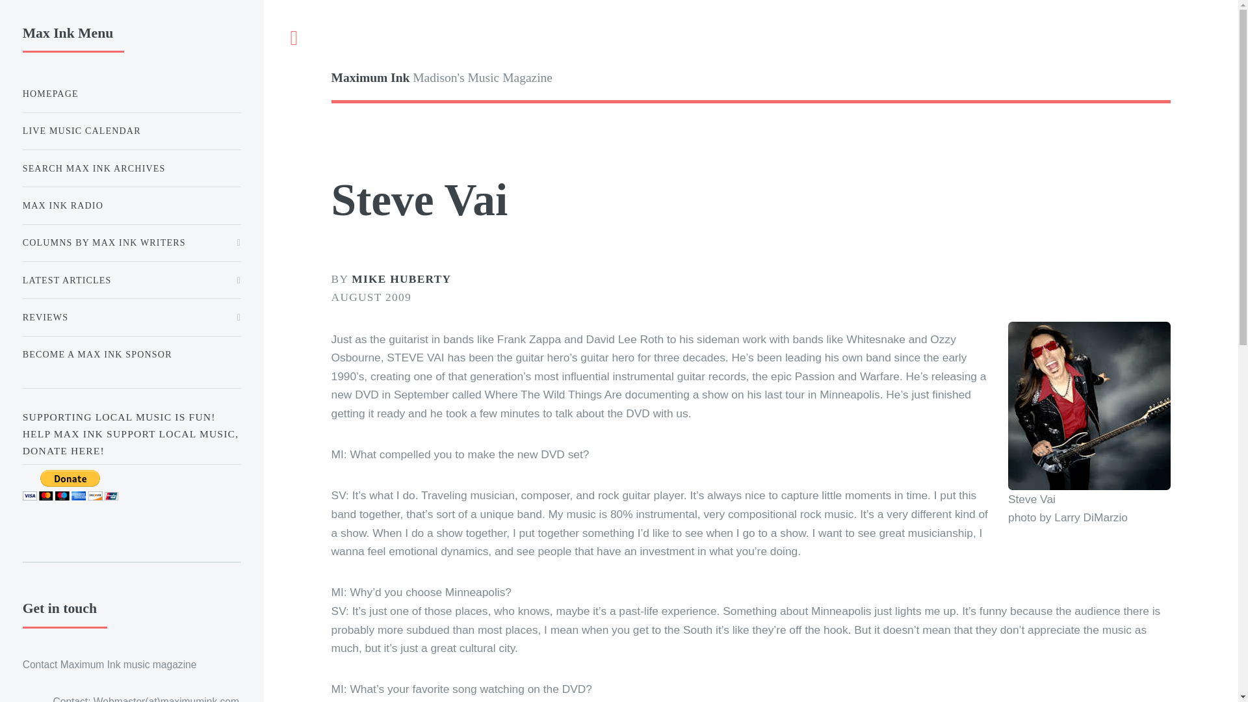 This screenshot has width=1248, height=702. Describe the element at coordinates (131, 205) in the screenshot. I see `MAX INK RADIO` at that location.